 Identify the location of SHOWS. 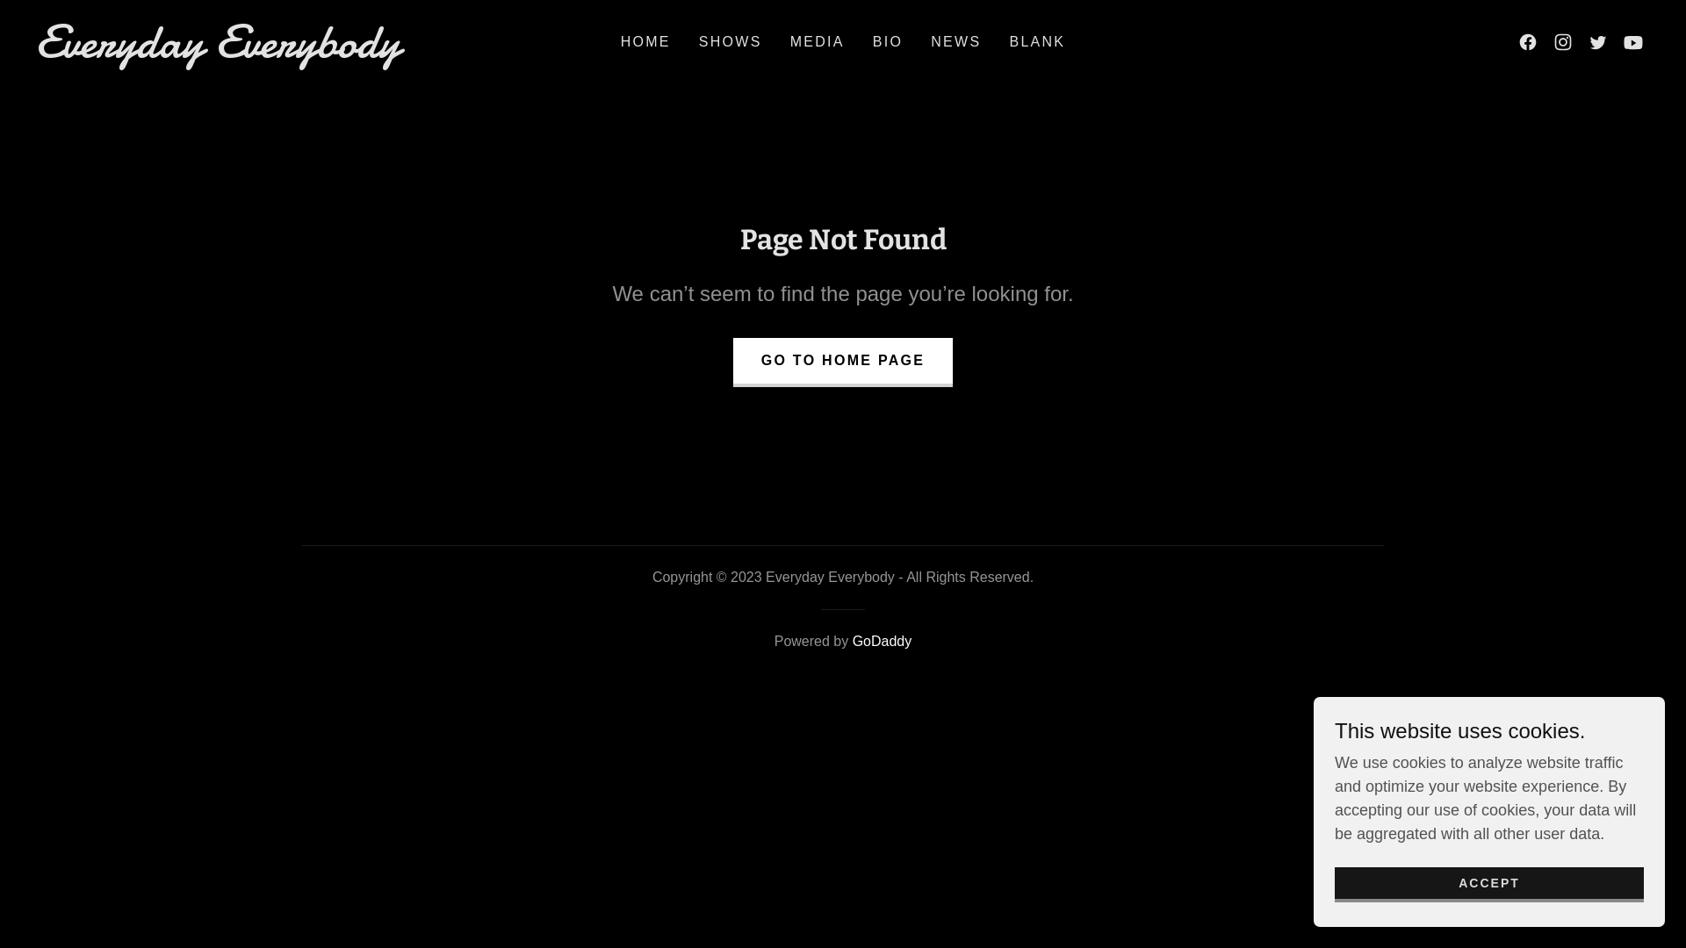
(731, 42).